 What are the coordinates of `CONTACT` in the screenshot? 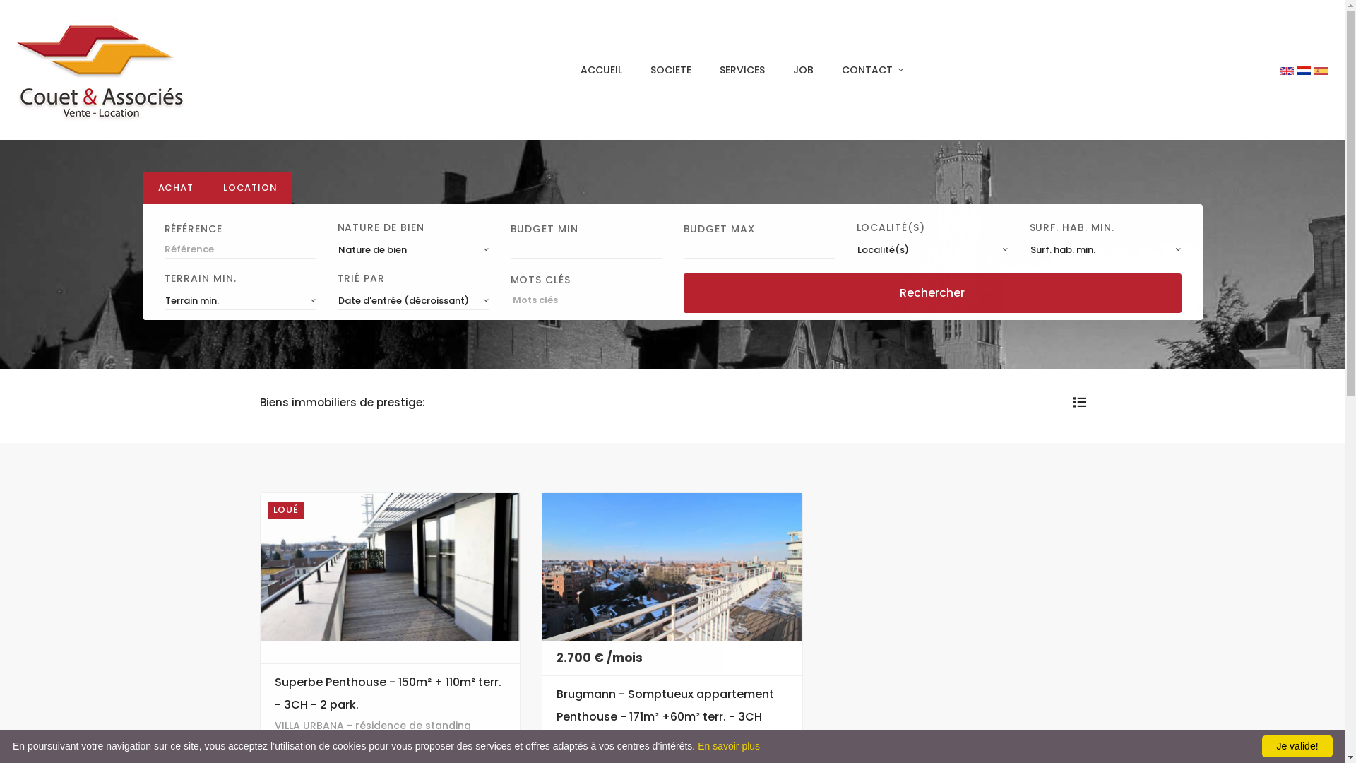 It's located at (873, 70).